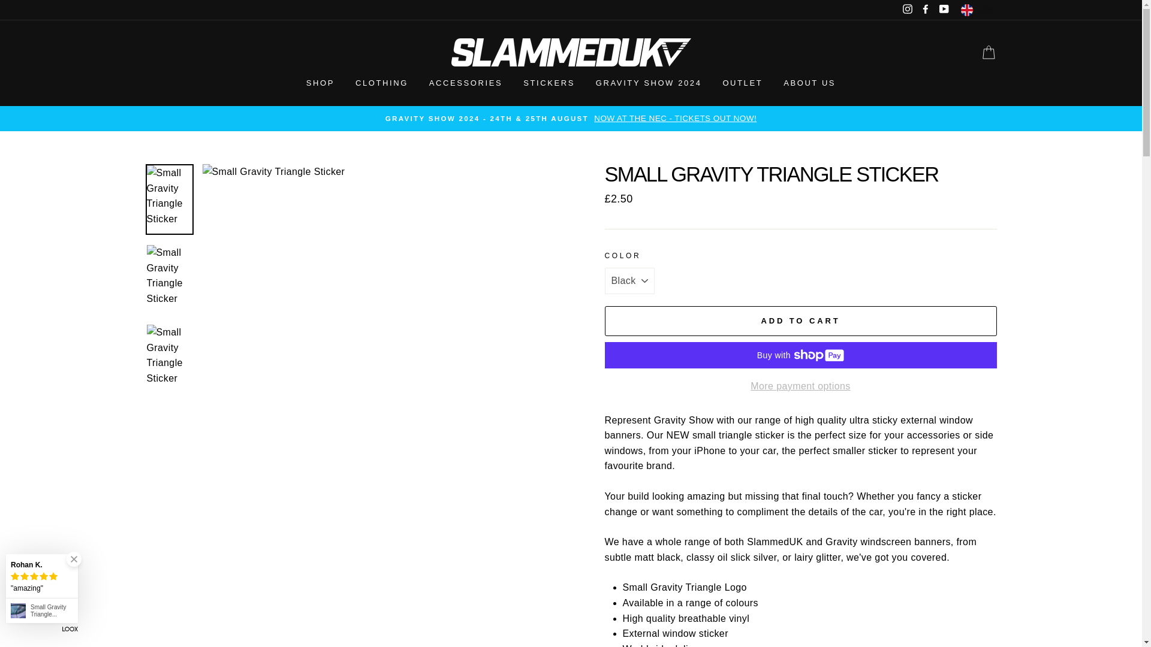 This screenshot has width=1151, height=647. What do you see at coordinates (908, 10) in the screenshot?
I see `Instagram` at bounding box center [908, 10].